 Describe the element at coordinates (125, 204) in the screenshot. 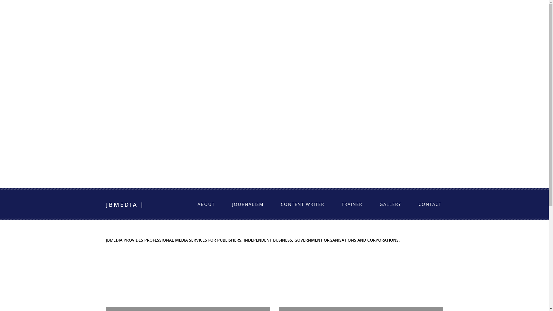

I see `JBMEDIA |` at that location.